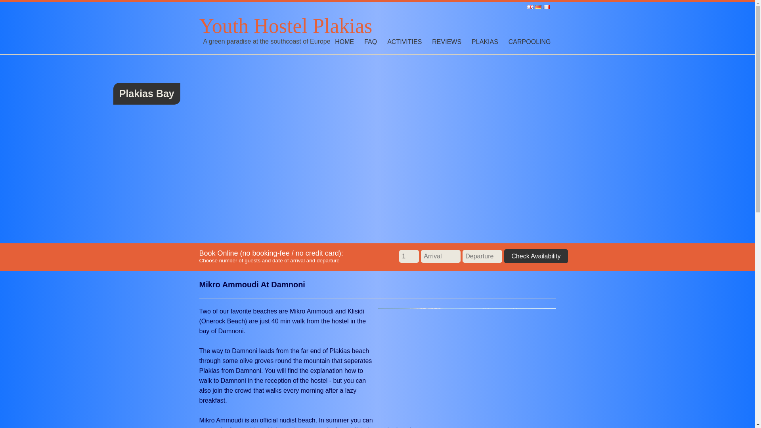  What do you see at coordinates (409, 256) in the screenshot?
I see `1` at bounding box center [409, 256].